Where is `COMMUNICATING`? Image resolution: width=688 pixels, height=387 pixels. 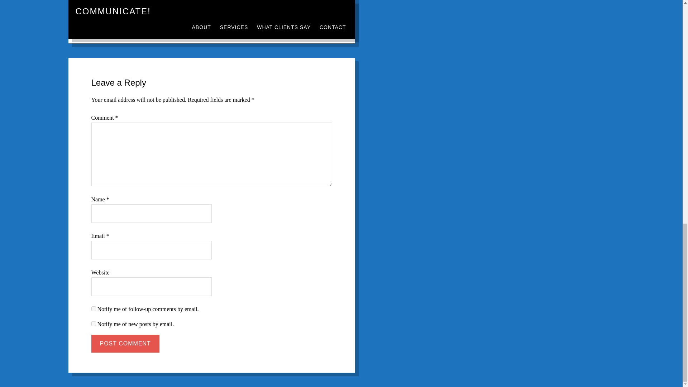 COMMUNICATING is located at coordinates (156, 8).